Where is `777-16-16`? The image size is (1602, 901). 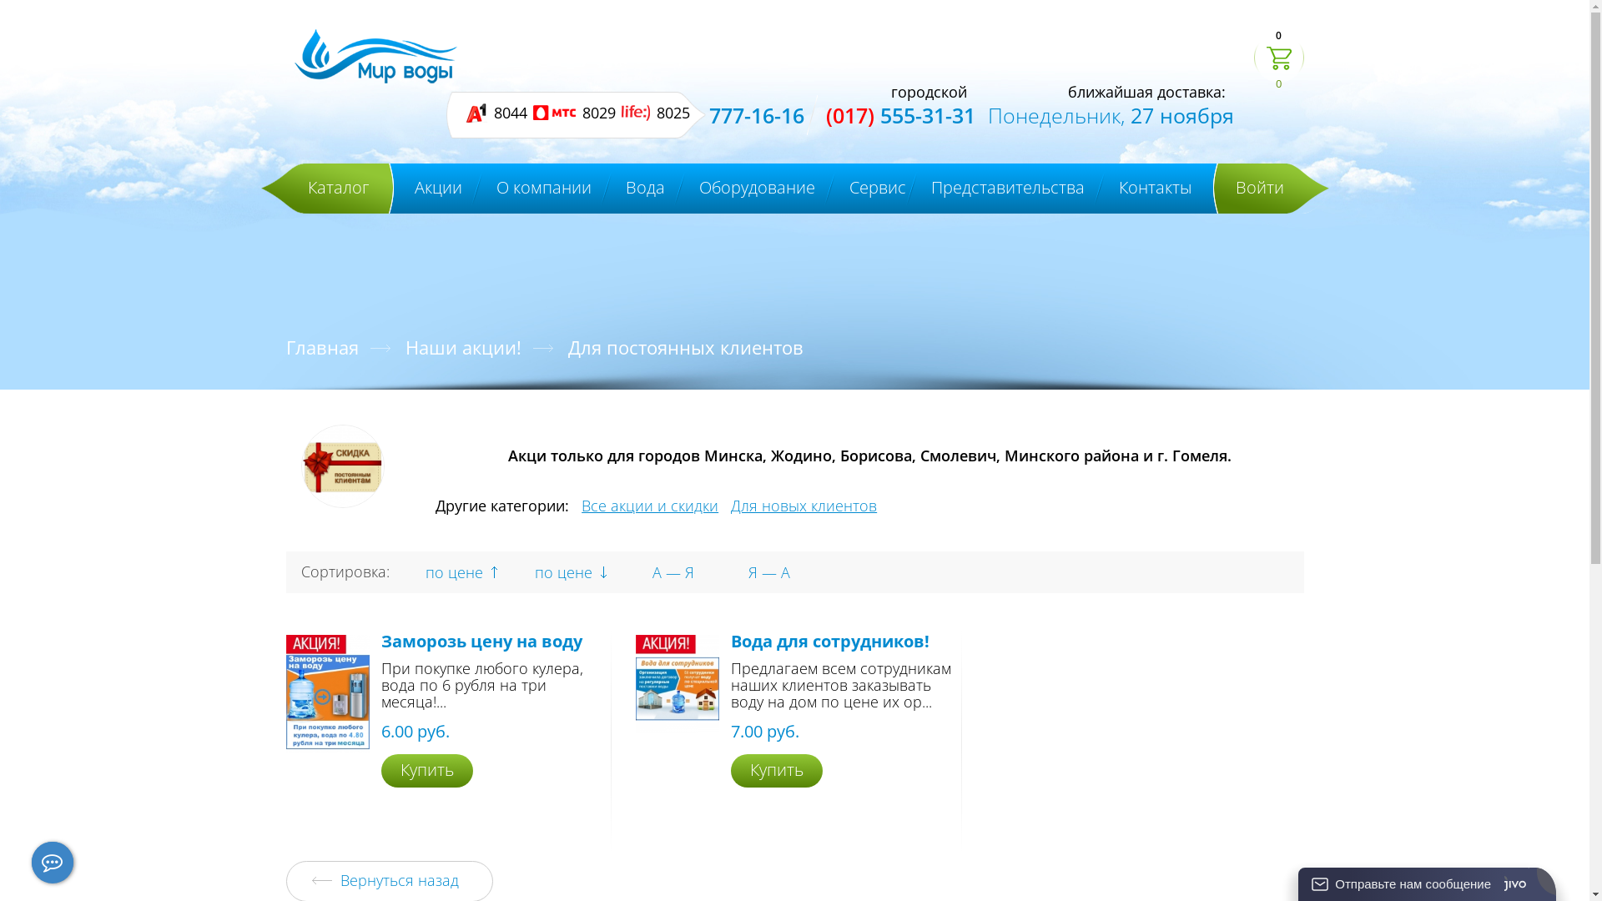
777-16-16 is located at coordinates (757, 115).